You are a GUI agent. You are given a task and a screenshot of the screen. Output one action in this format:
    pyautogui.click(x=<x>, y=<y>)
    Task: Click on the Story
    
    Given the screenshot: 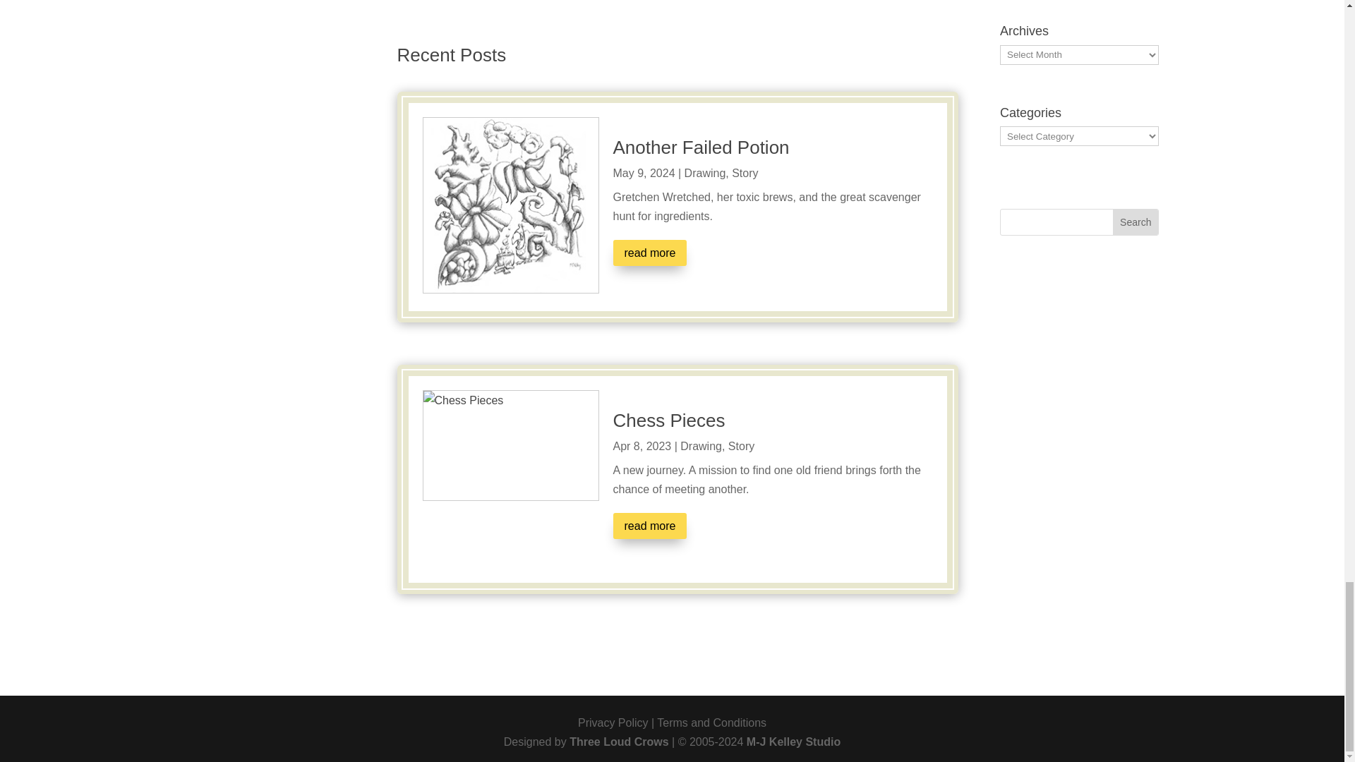 What is the action you would take?
    pyautogui.click(x=744, y=172)
    